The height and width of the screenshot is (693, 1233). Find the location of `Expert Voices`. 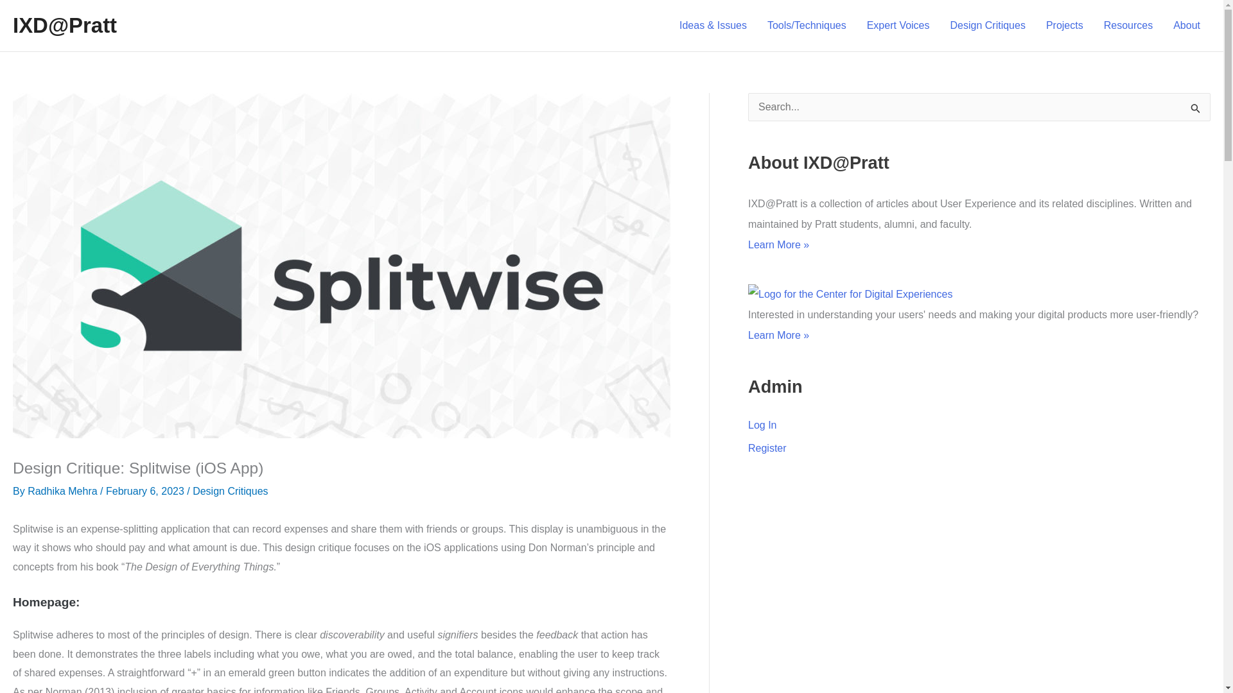

Expert Voices is located at coordinates (898, 26).